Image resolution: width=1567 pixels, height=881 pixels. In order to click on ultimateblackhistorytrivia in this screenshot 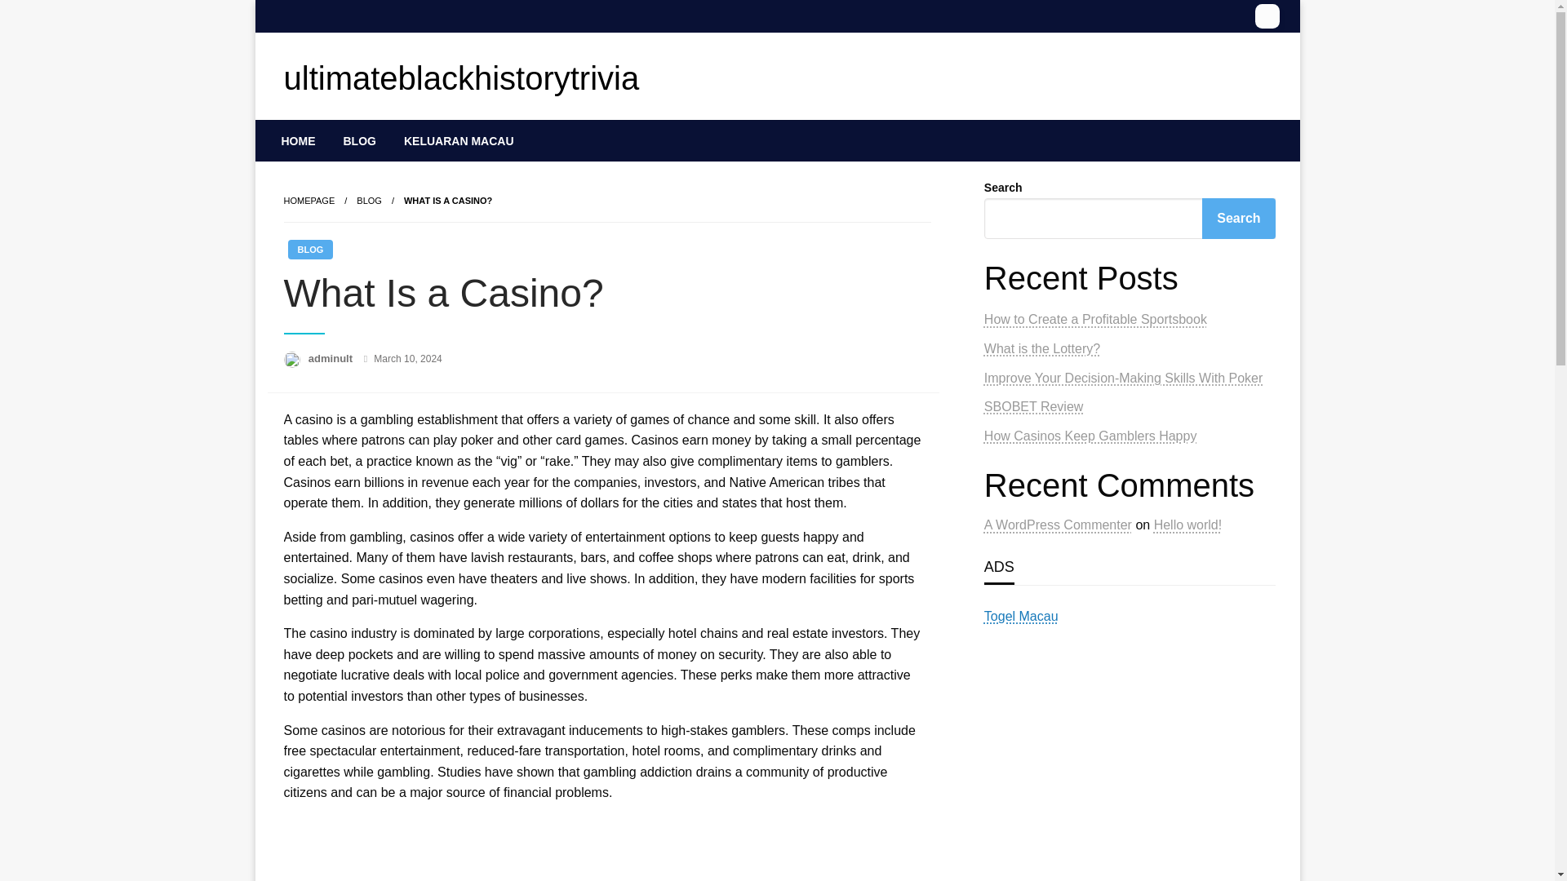, I will do `click(461, 78)`.